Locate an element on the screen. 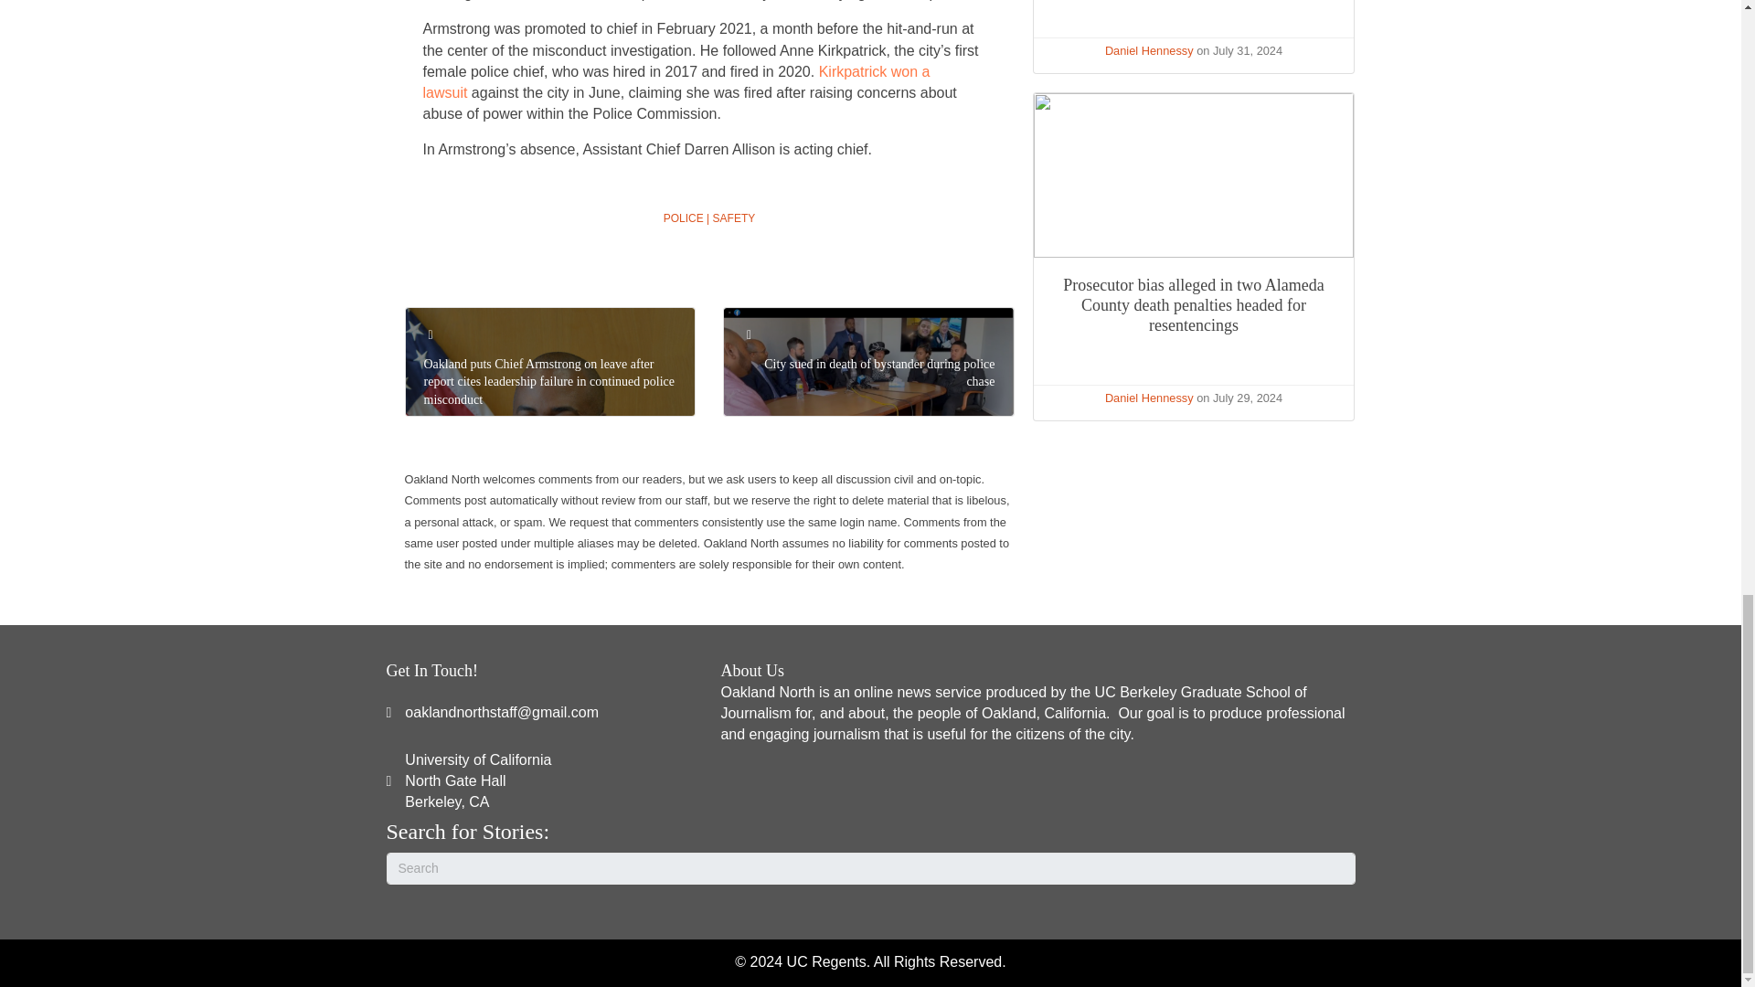  Daniel Hennessy is located at coordinates (870, 868).